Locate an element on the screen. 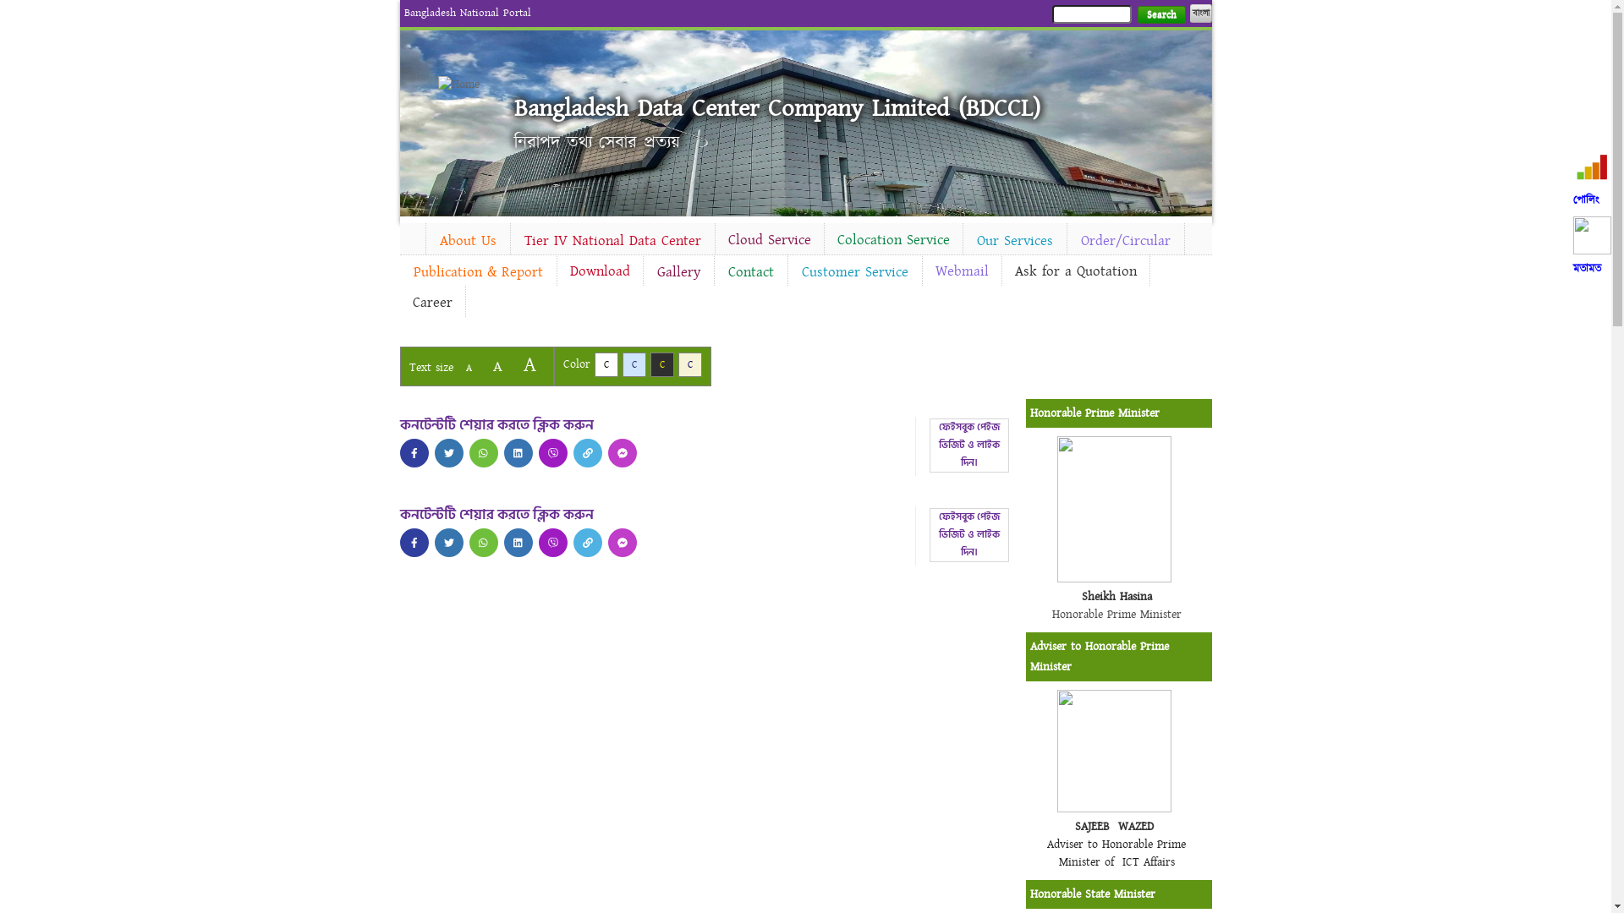 Image resolution: width=1624 pixels, height=913 pixels. Order/Circular is located at coordinates (1126, 241).